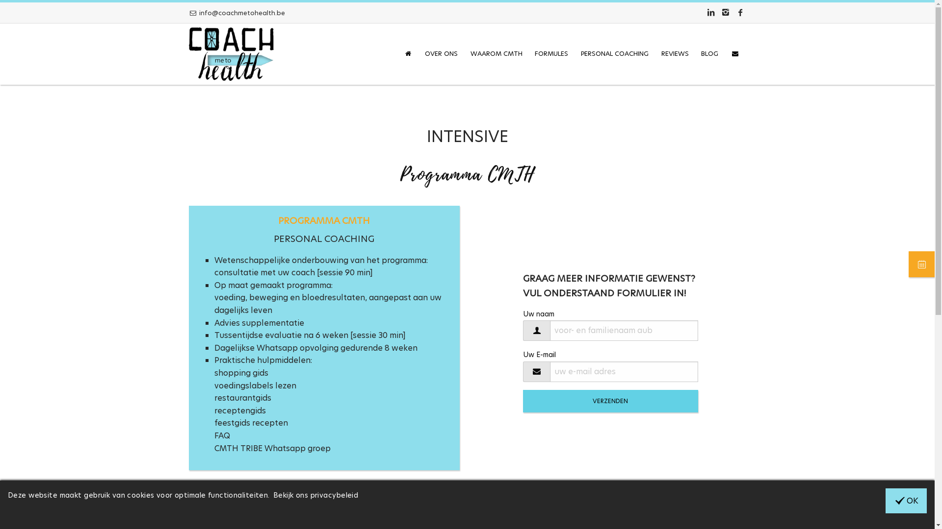 The height and width of the screenshot is (529, 942). What do you see at coordinates (610, 401) in the screenshot?
I see `verzenden` at bounding box center [610, 401].